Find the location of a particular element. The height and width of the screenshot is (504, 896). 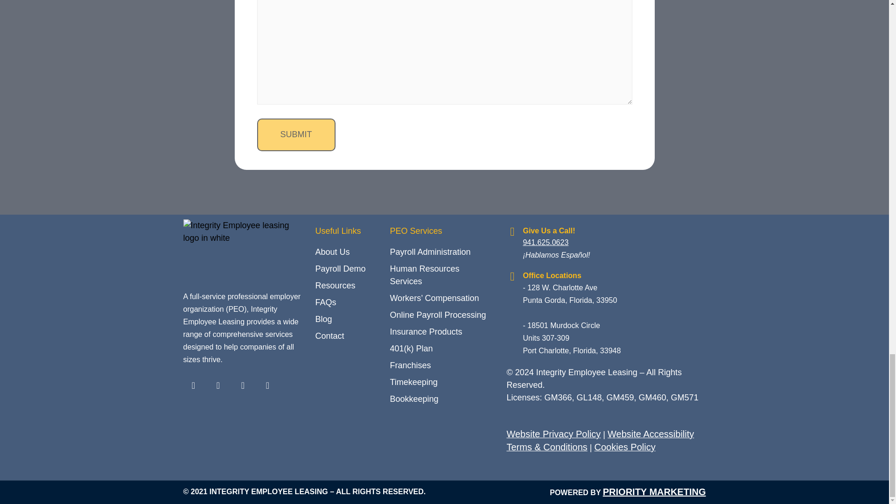

Instagram is located at coordinates (268, 385).